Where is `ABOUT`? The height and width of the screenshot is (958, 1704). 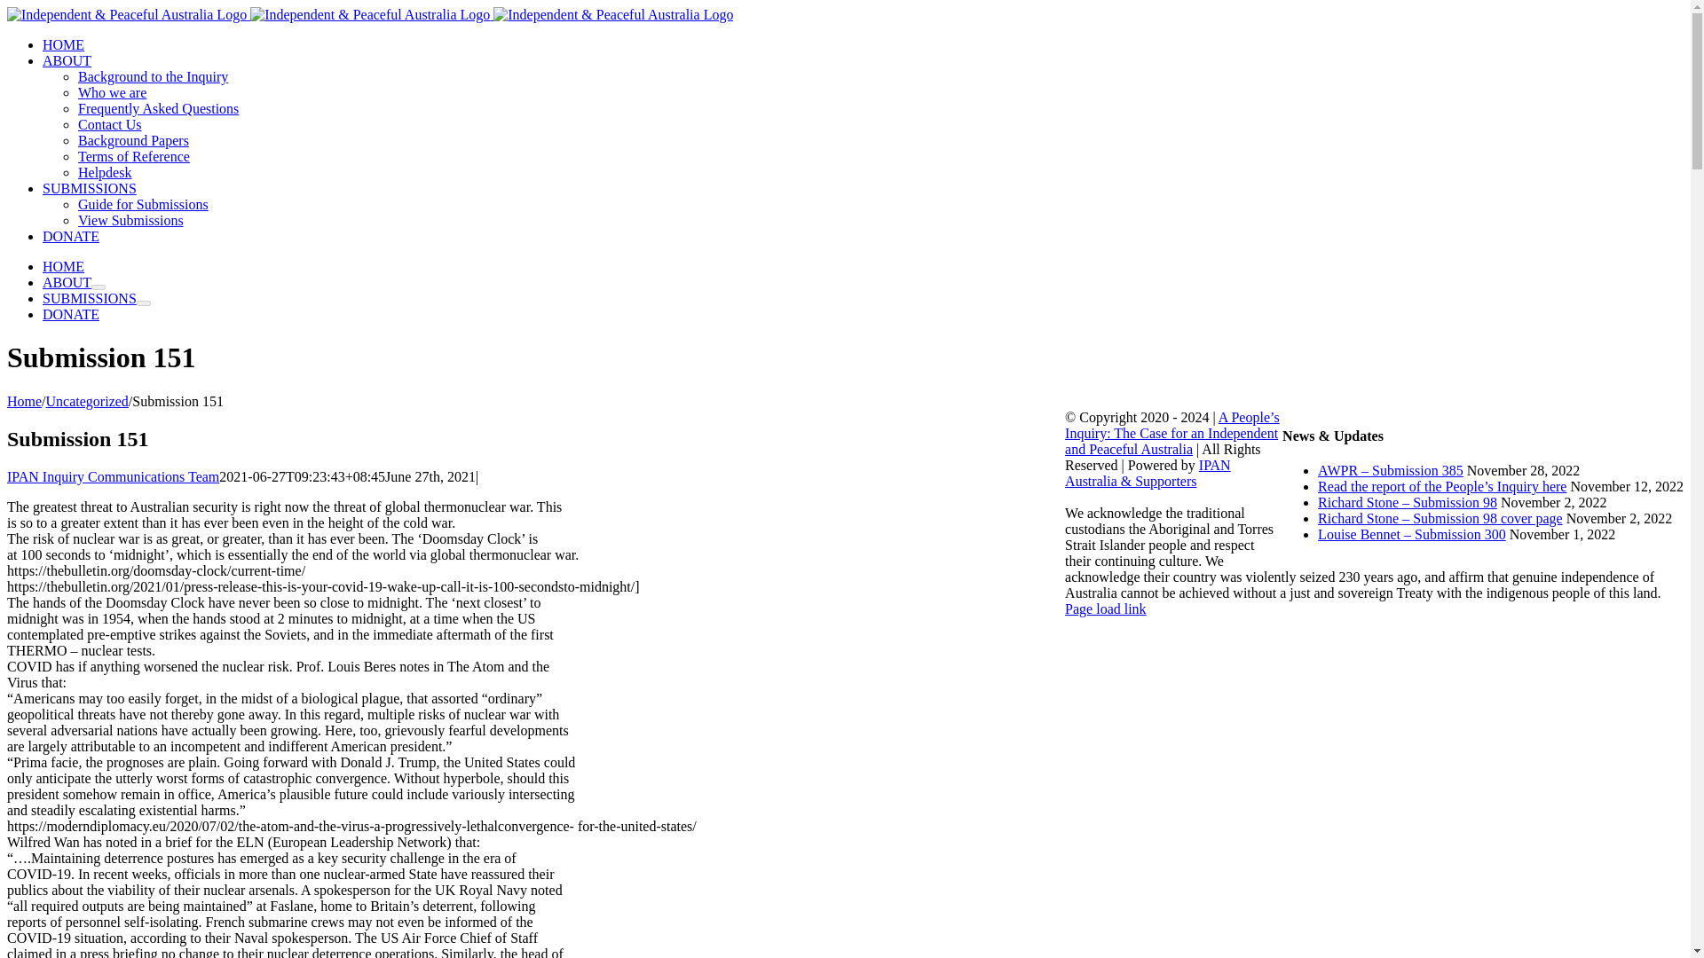 ABOUT is located at coordinates (67, 60).